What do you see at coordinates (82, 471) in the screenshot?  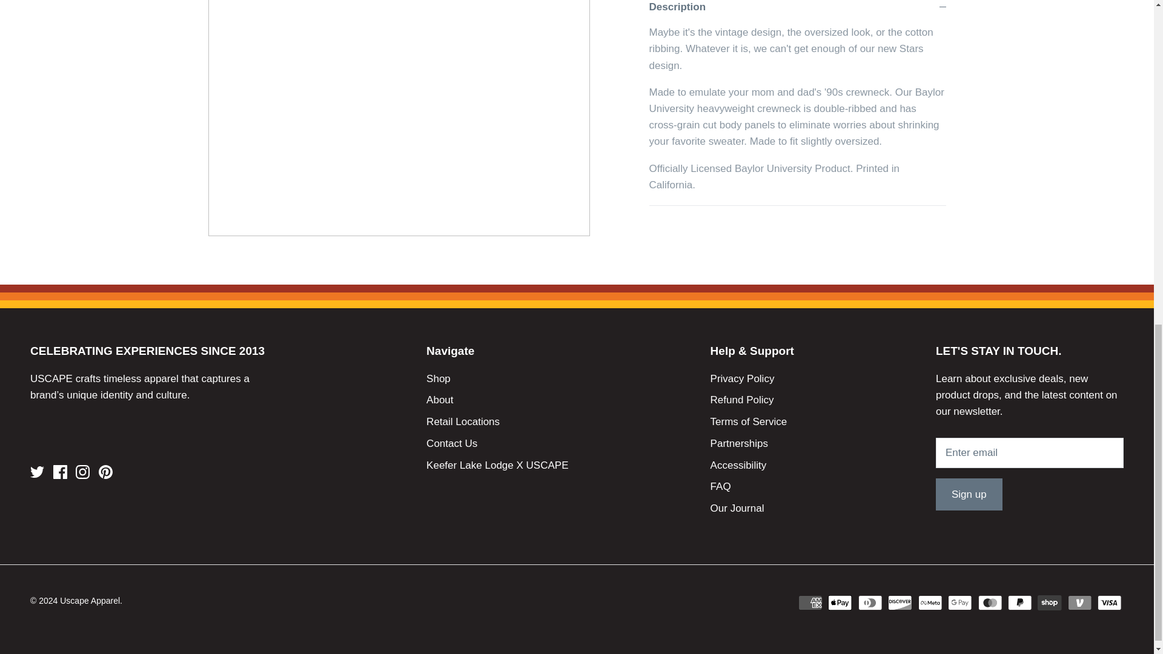 I see `Instagram` at bounding box center [82, 471].